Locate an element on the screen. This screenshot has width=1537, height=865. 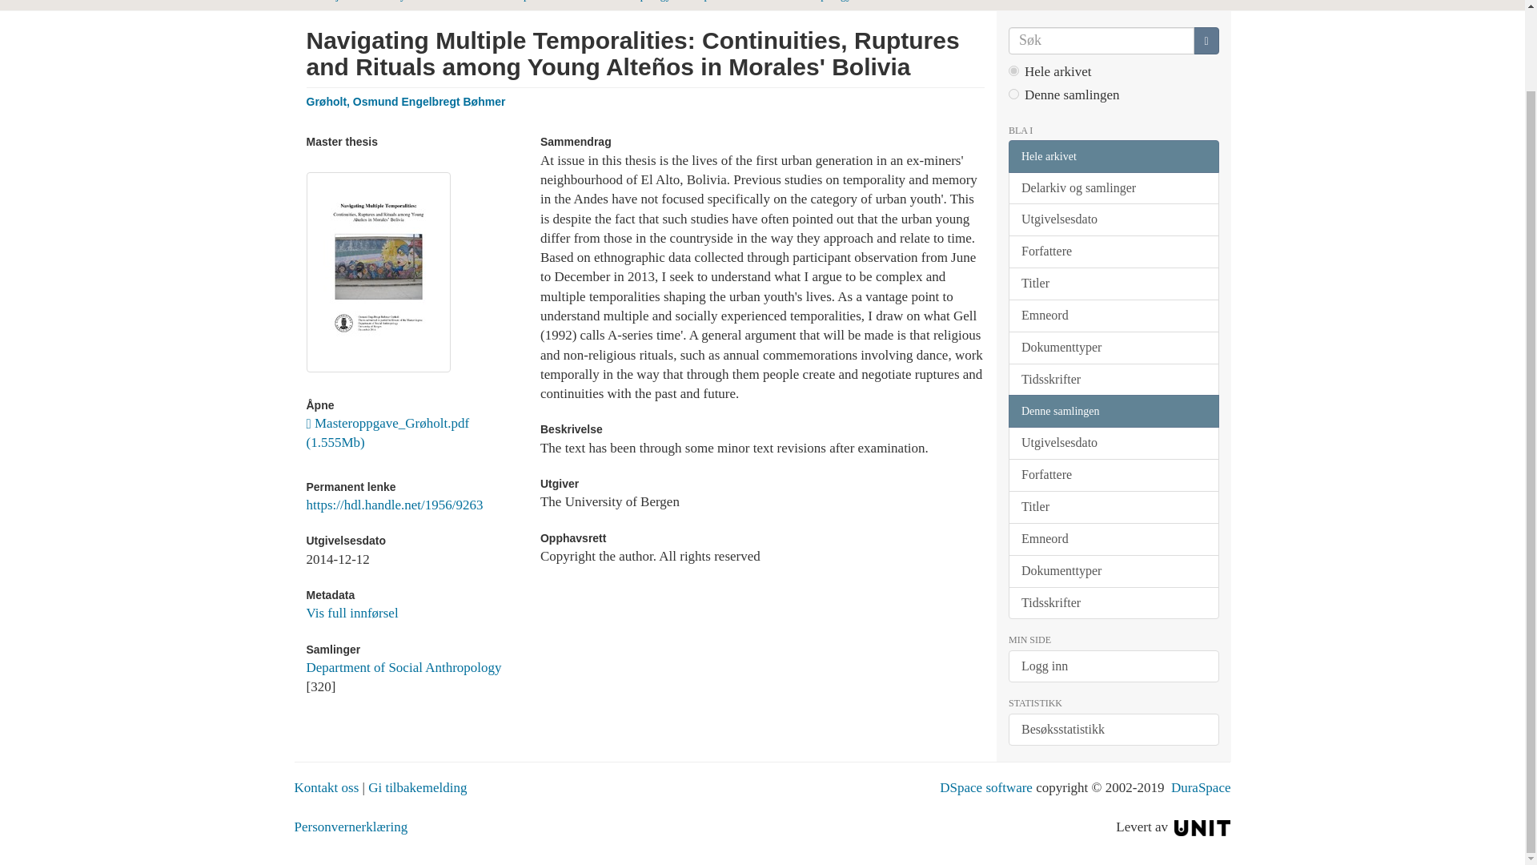
Emneord is located at coordinates (1113, 316).